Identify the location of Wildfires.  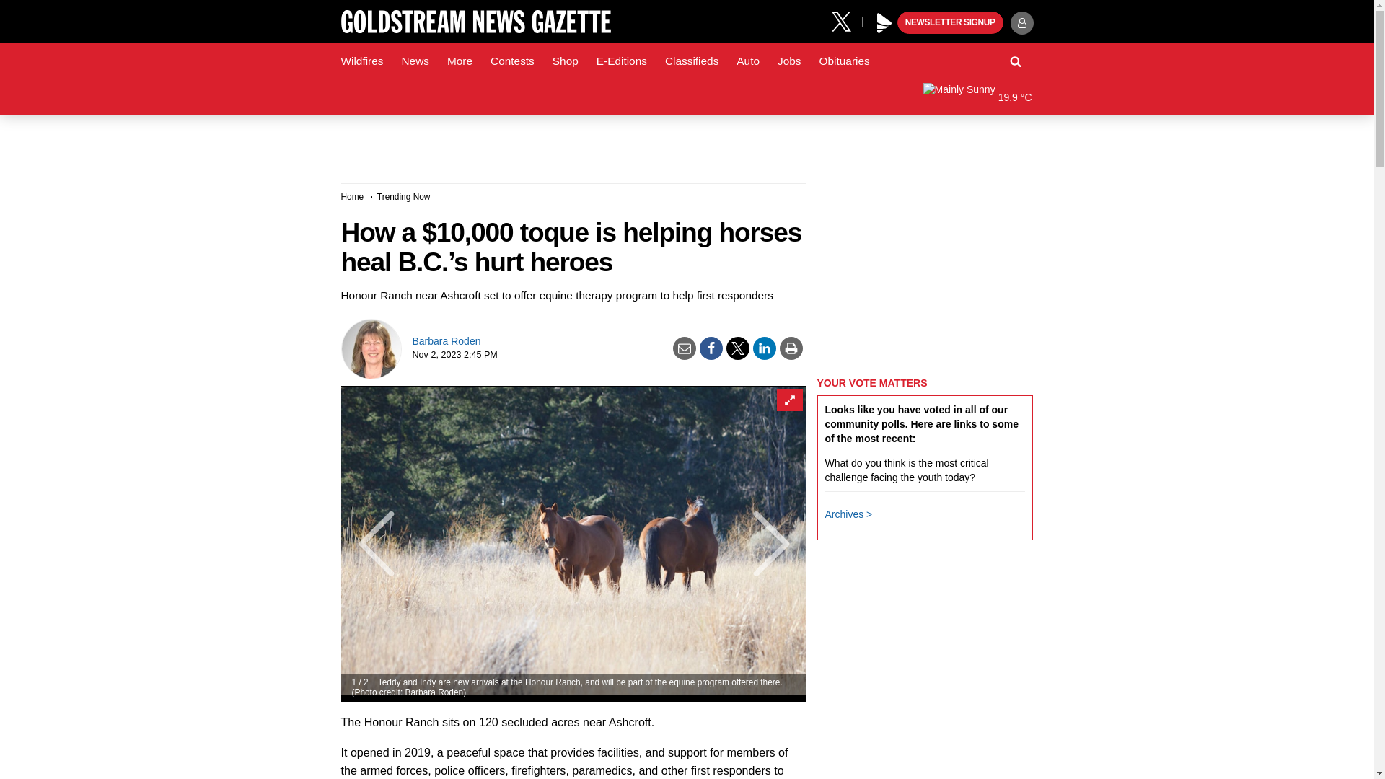
(362, 61).